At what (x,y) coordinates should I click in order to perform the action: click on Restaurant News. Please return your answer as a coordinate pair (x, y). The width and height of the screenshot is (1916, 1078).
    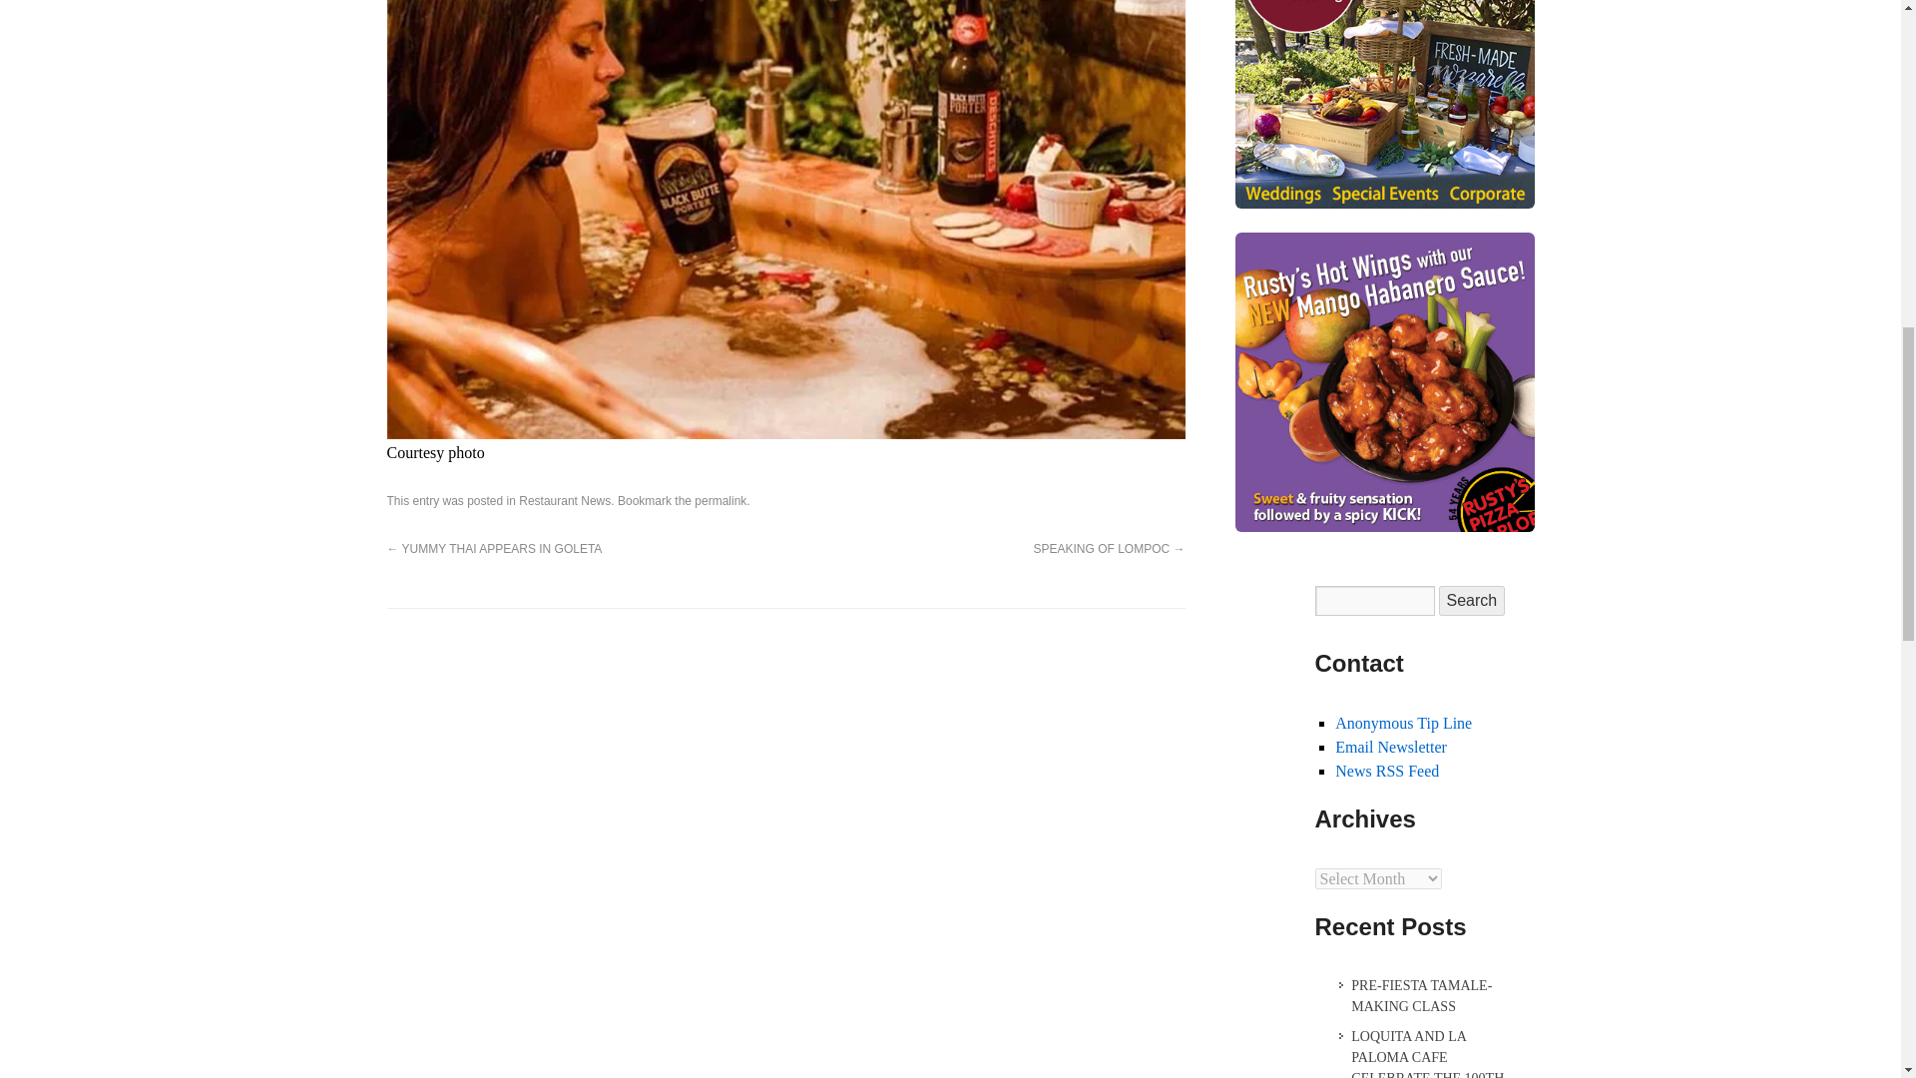
    Looking at the image, I should click on (565, 500).